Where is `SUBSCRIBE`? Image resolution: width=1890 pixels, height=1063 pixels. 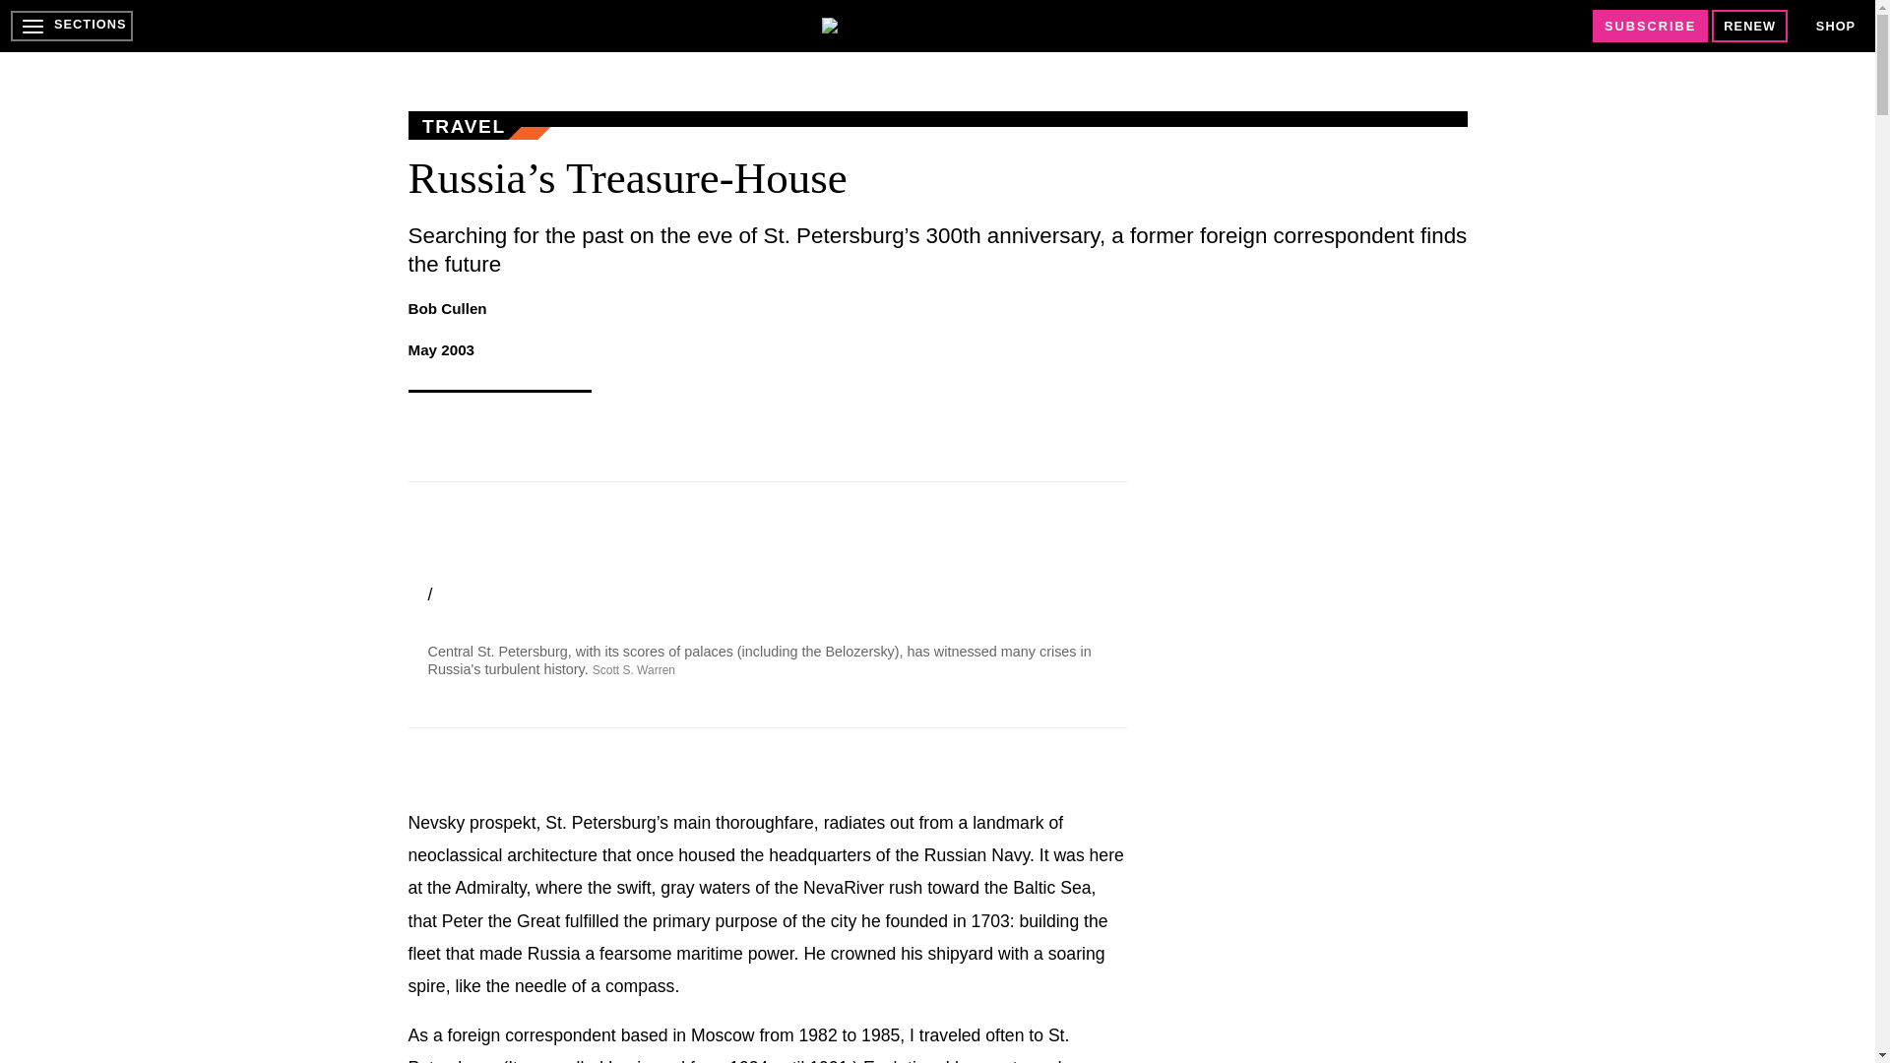 SUBSCRIBE is located at coordinates (1650, 26).